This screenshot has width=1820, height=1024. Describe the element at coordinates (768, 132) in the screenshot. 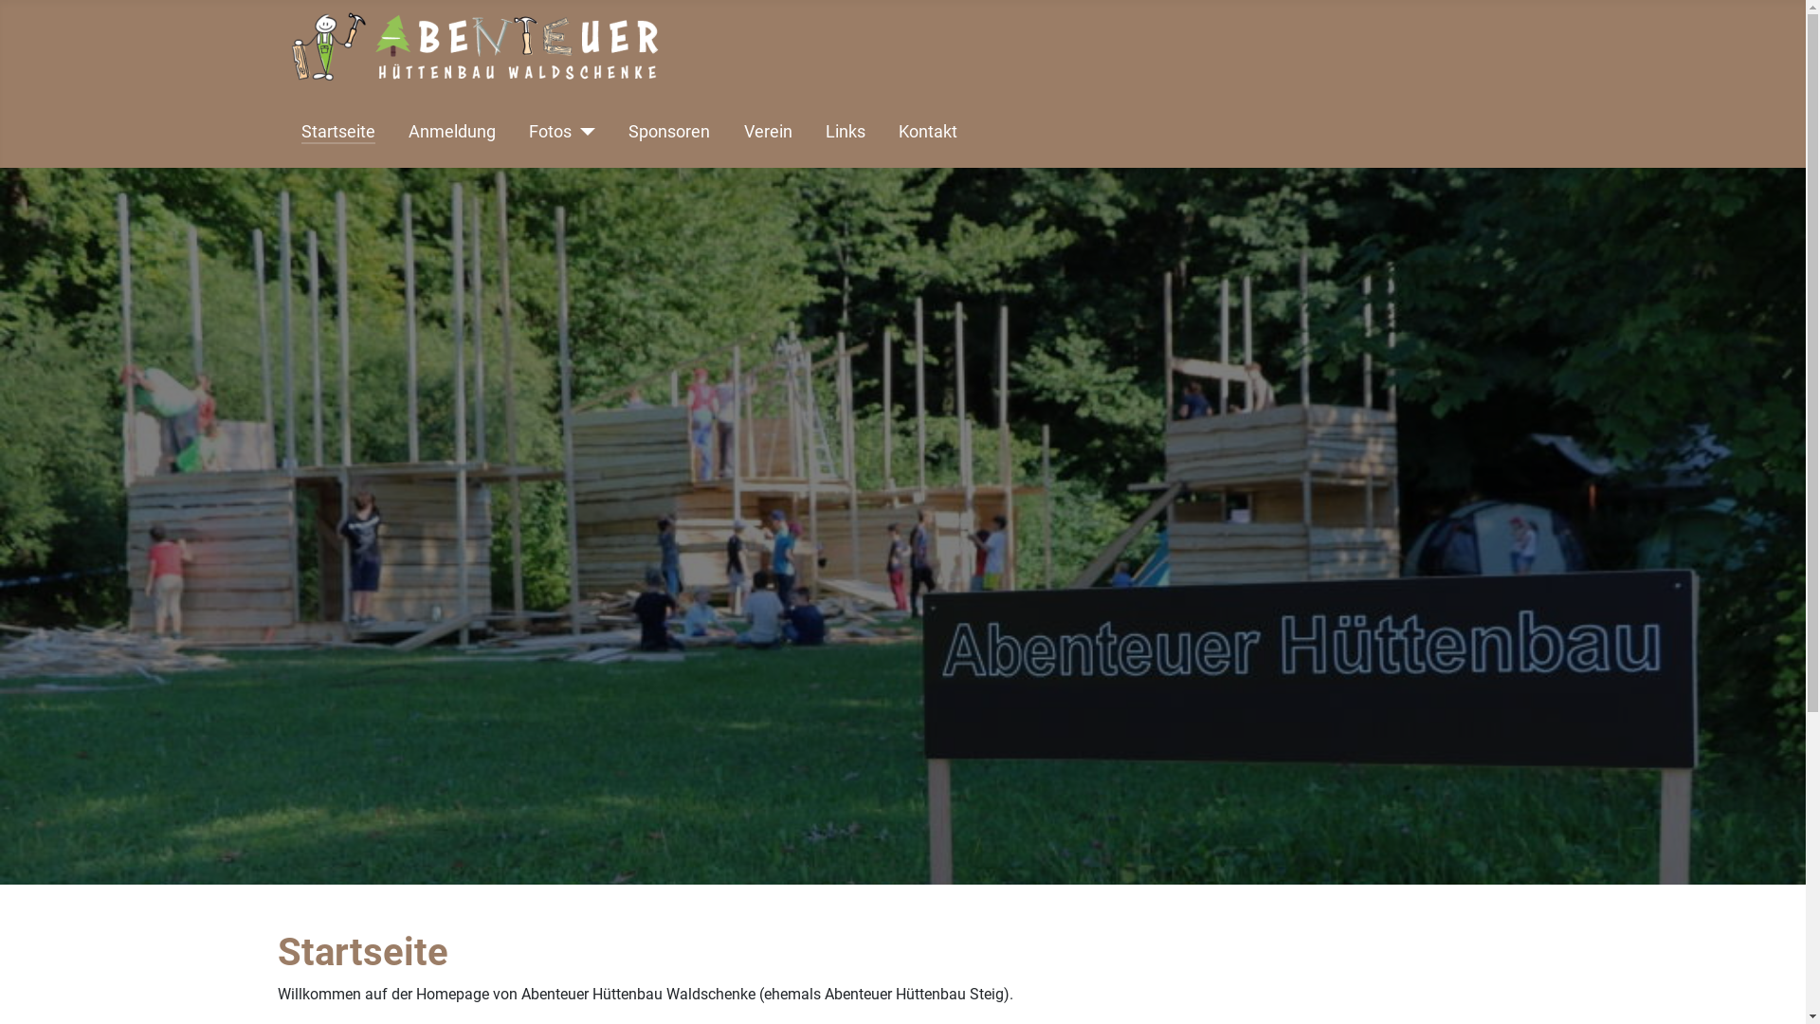

I see `Verein` at that location.